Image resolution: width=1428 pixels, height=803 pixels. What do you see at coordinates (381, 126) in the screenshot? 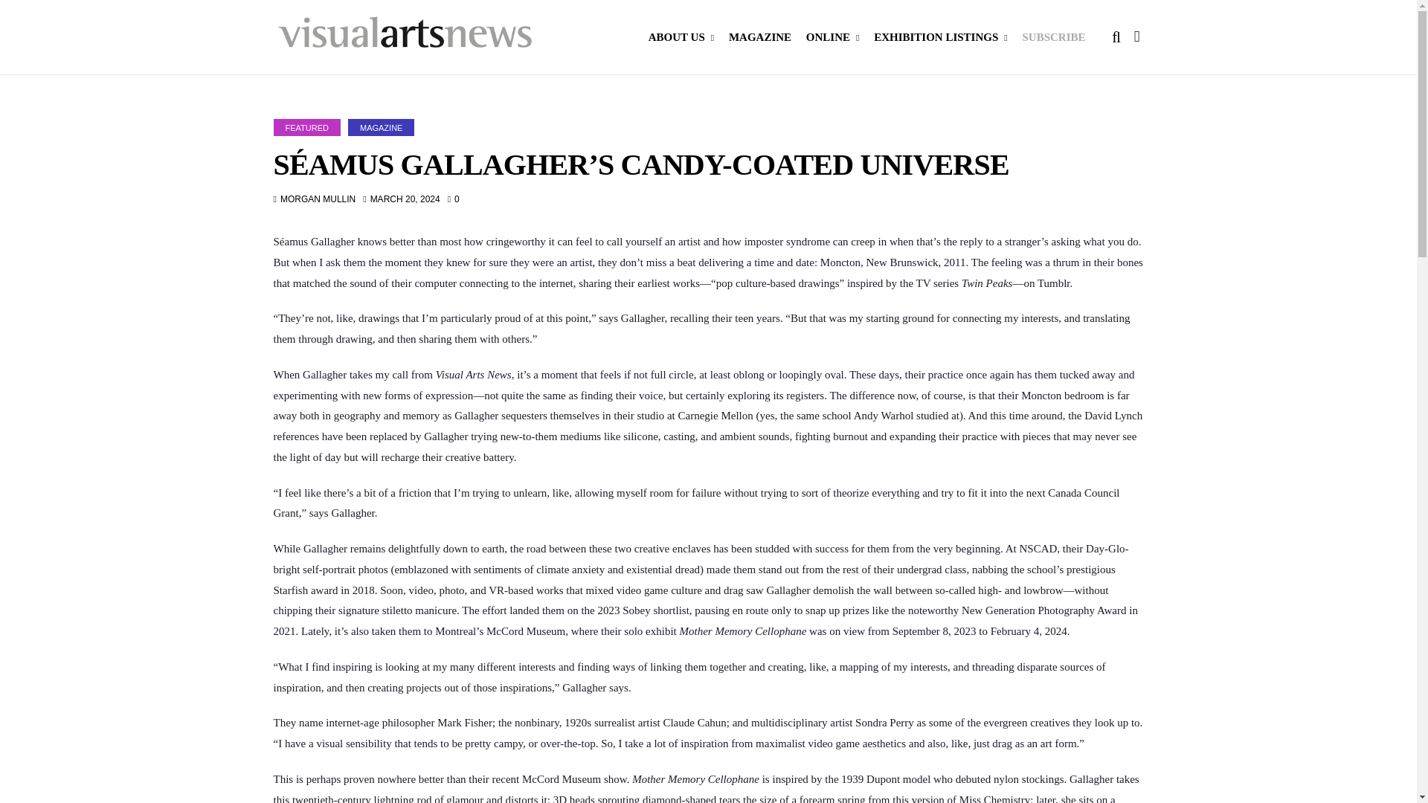
I see `MAGAZINE` at bounding box center [381, 126].